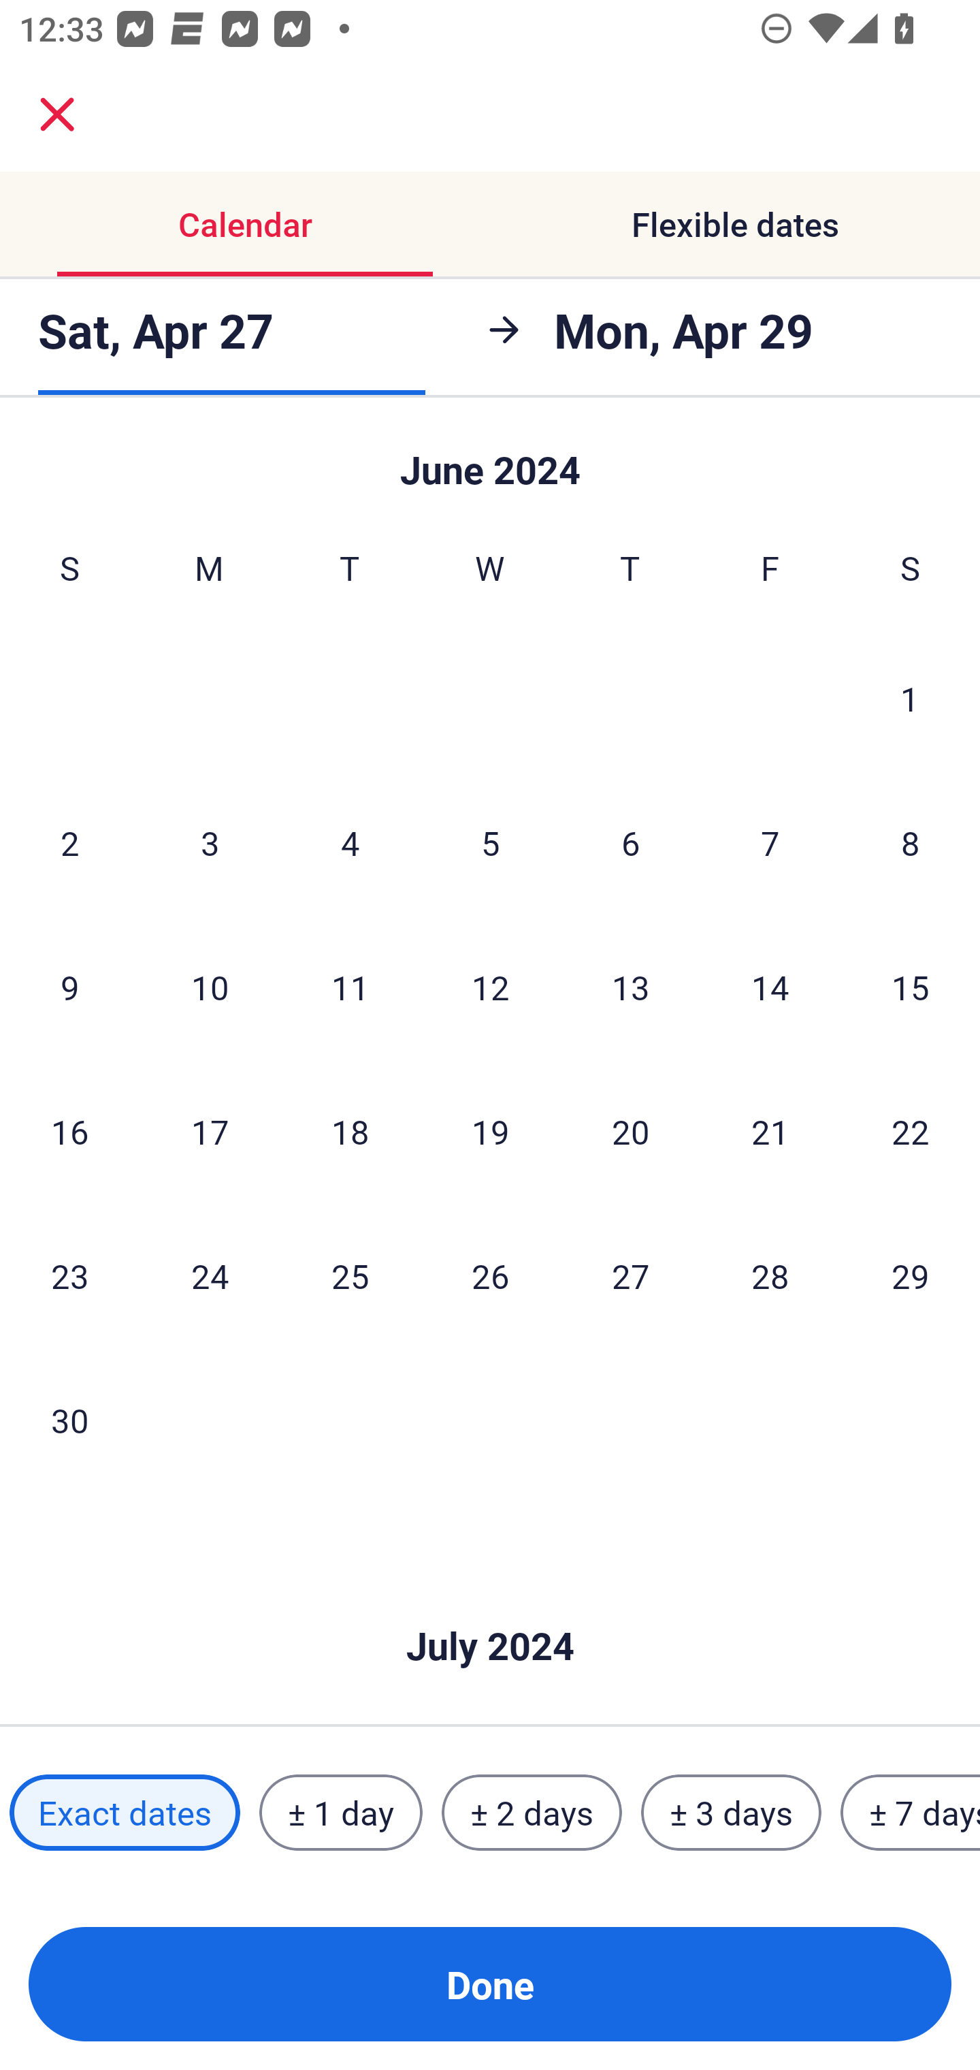 This screenshot has height=2070, width=980. What do you see at coordinates (630, 987) in the screenshot?
I see `13 Thursday, June 13, 2024` at bounding box center [630, 987].